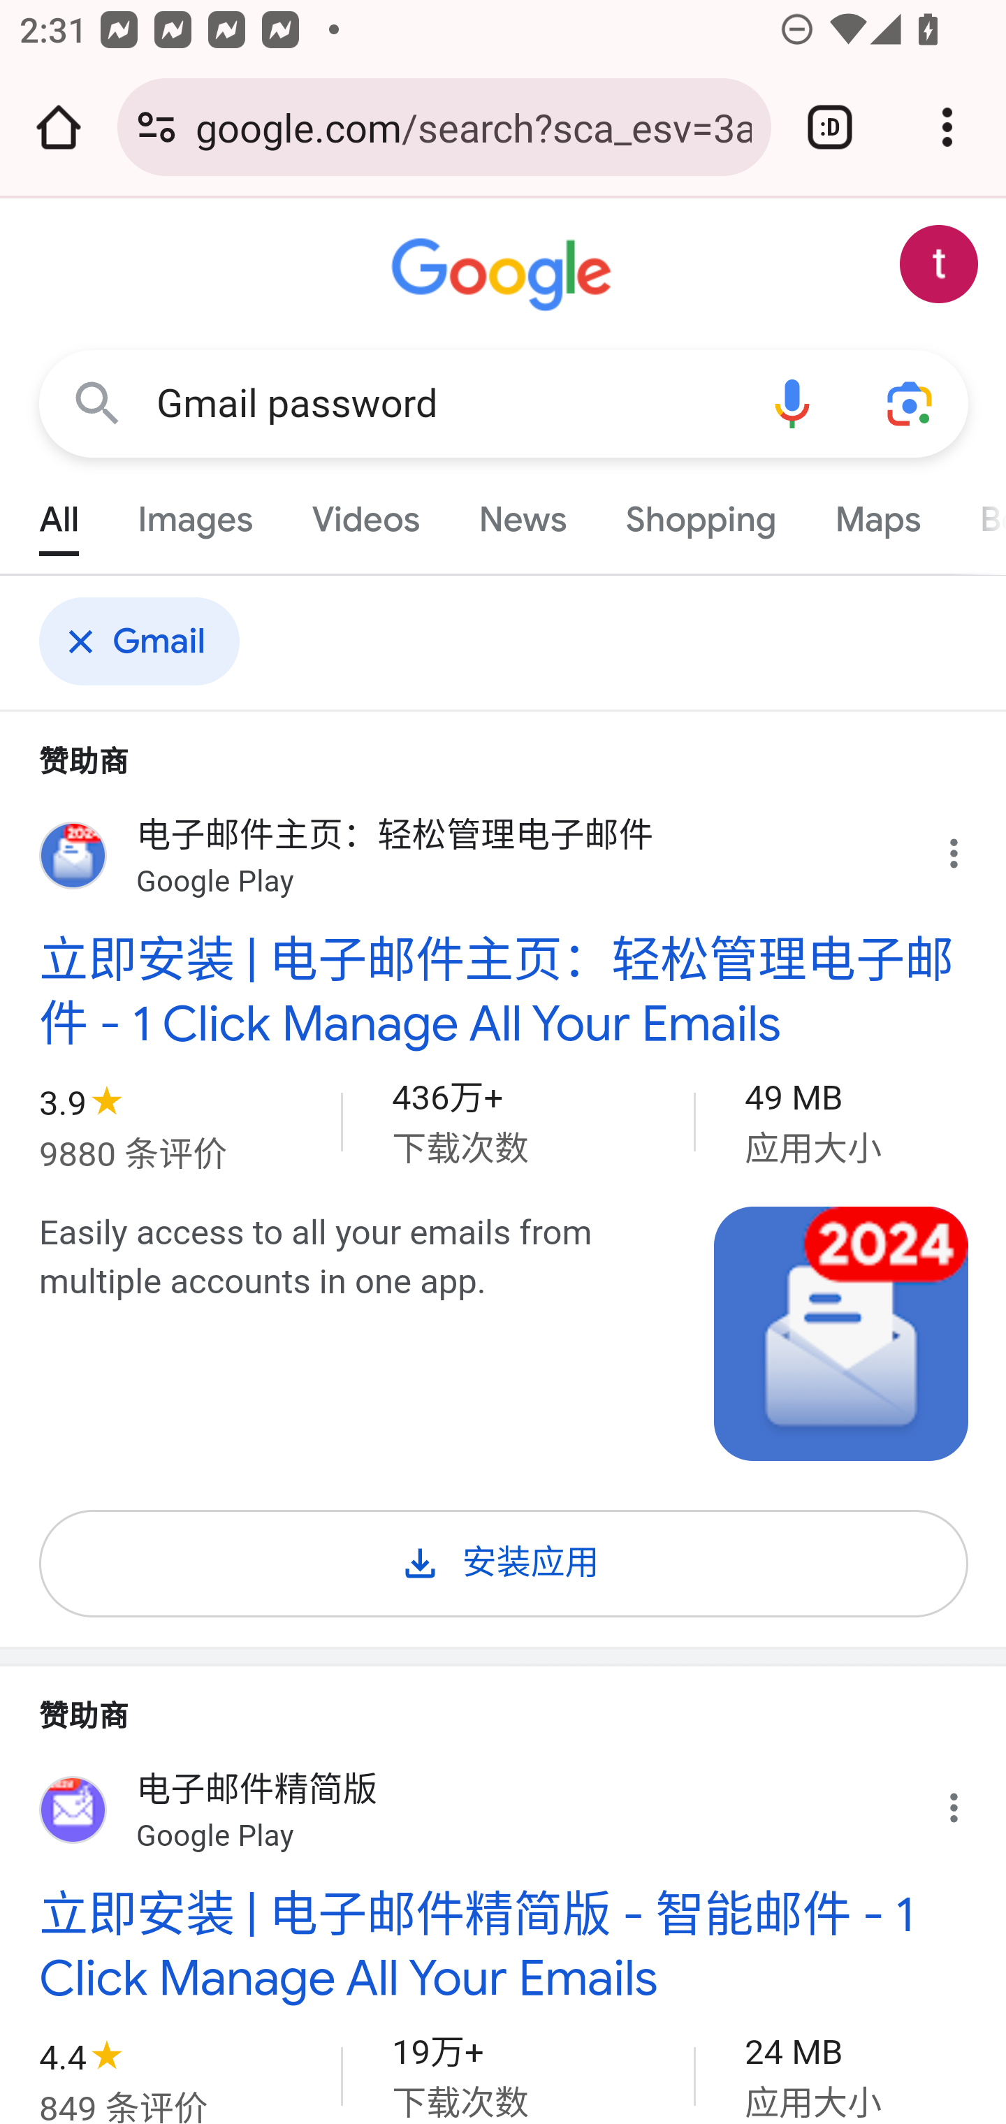 The image size is (1006, 2124). I want to click on 图片来自 google.com, so click(843, 1332).